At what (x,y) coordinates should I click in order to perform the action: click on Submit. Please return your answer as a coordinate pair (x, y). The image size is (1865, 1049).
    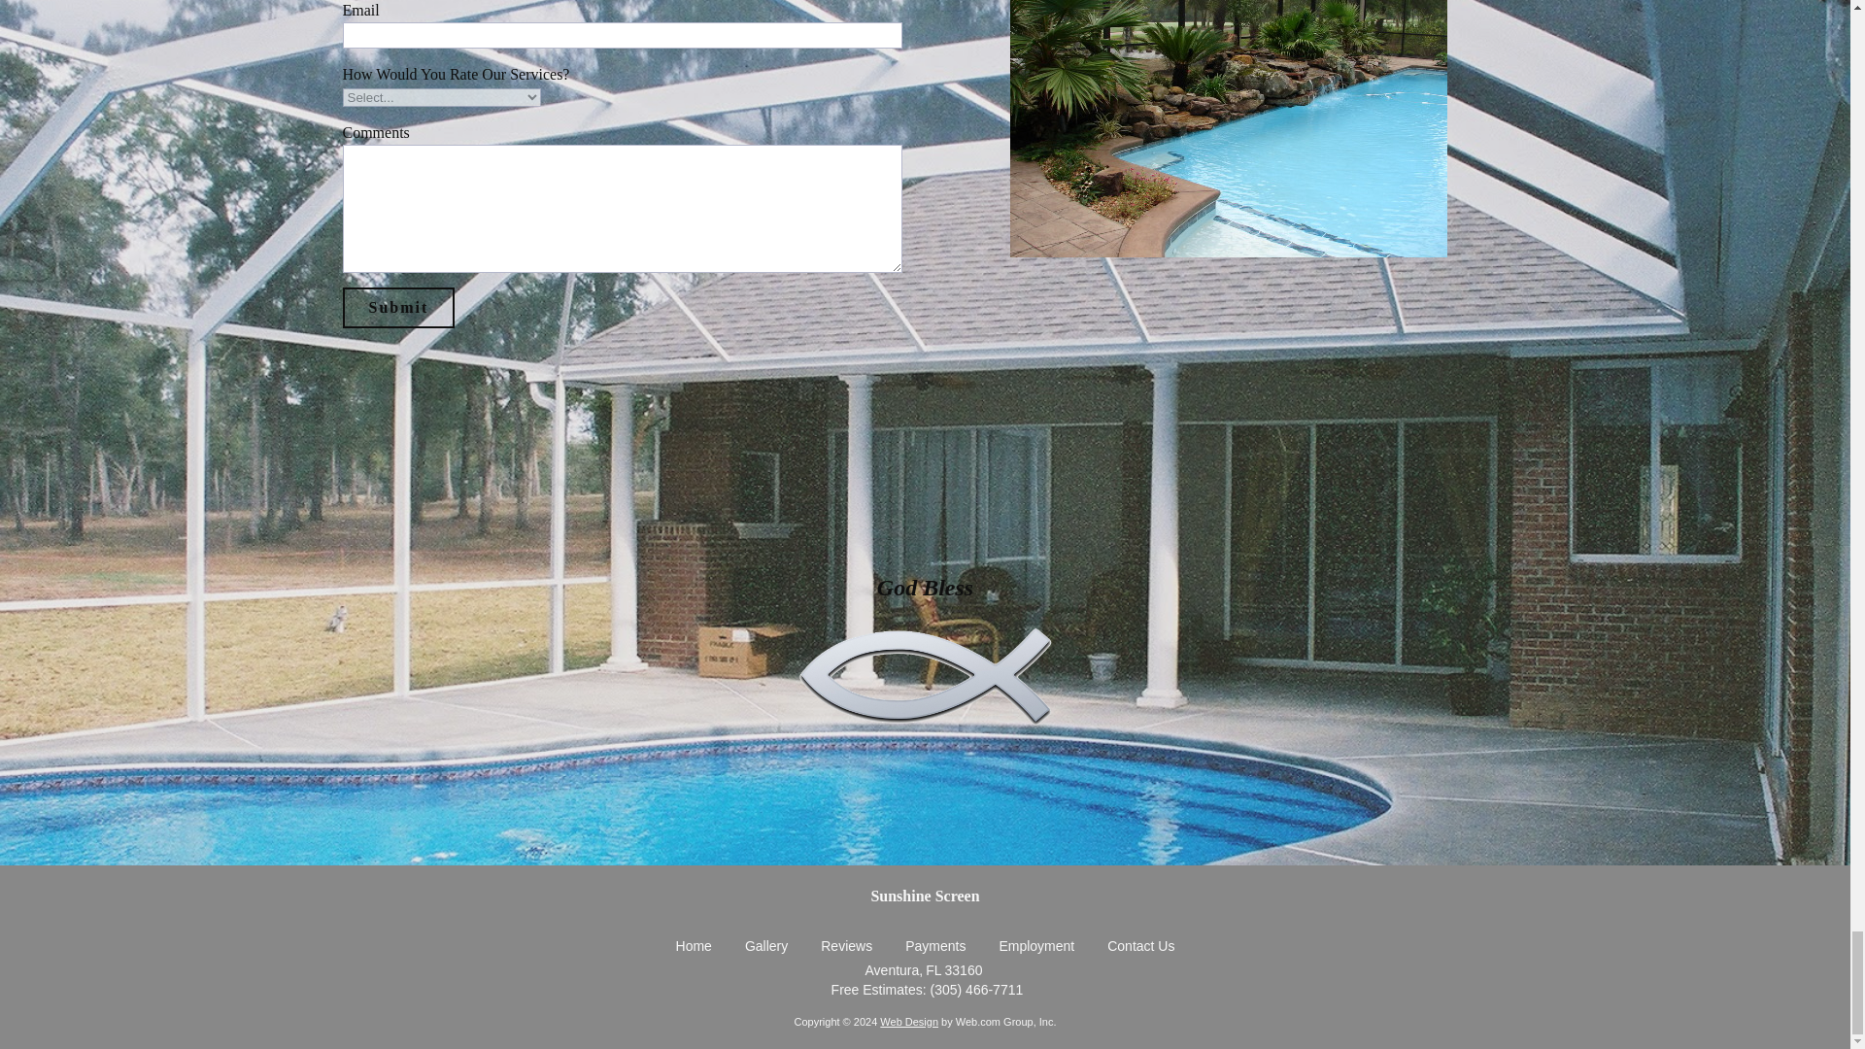
    Looking at the image, I should click on (398, 307).